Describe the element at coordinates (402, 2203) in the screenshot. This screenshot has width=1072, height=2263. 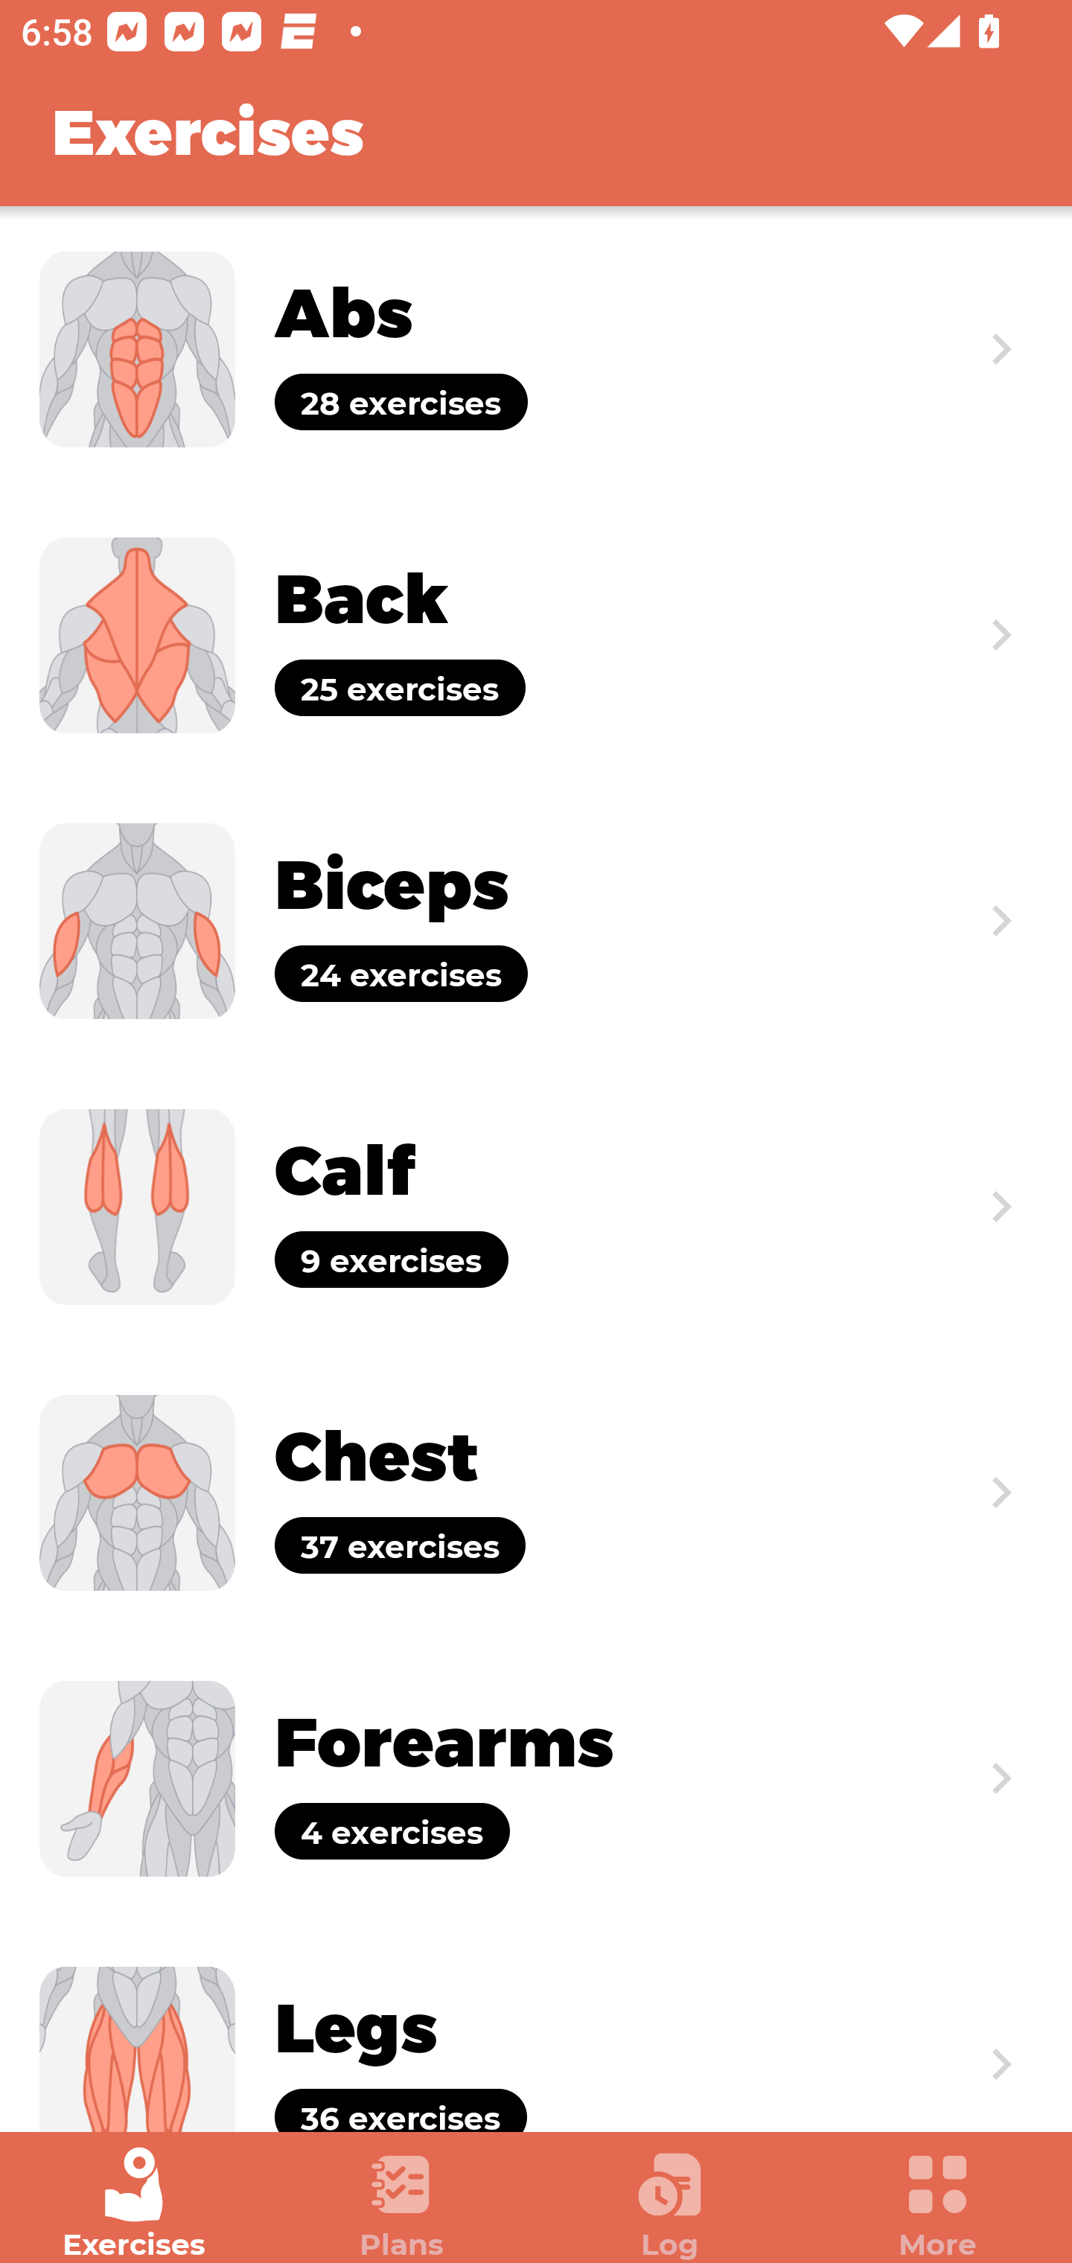
I see `Plans` at that location.